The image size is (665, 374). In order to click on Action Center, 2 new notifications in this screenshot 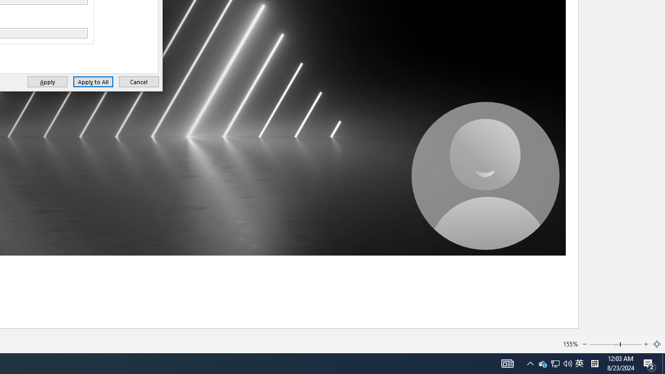, I will do `click(139, 82)`.